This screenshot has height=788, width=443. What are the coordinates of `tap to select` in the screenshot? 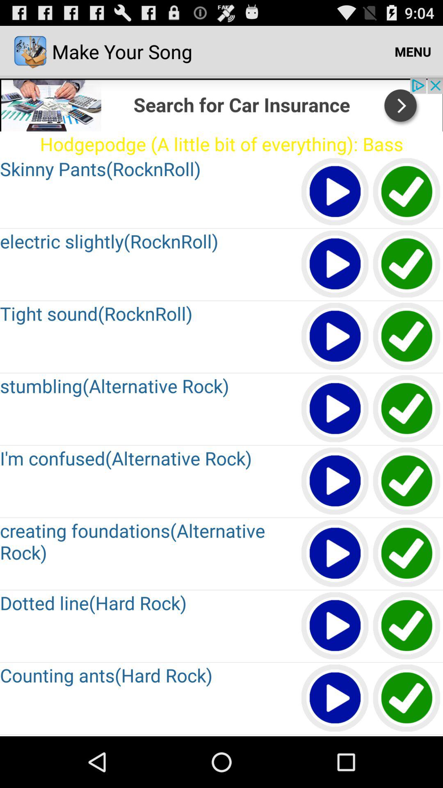 It's located at (407, 192).